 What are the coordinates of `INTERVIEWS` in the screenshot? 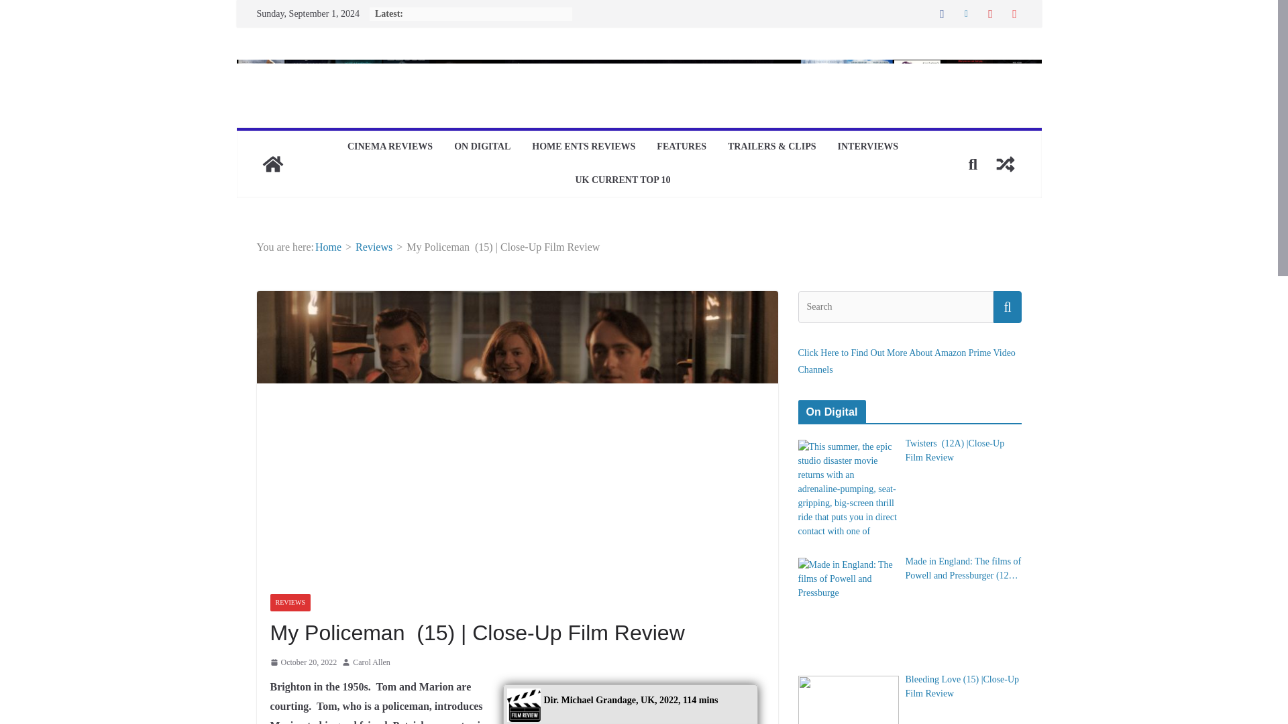 It's located at (867, 147).